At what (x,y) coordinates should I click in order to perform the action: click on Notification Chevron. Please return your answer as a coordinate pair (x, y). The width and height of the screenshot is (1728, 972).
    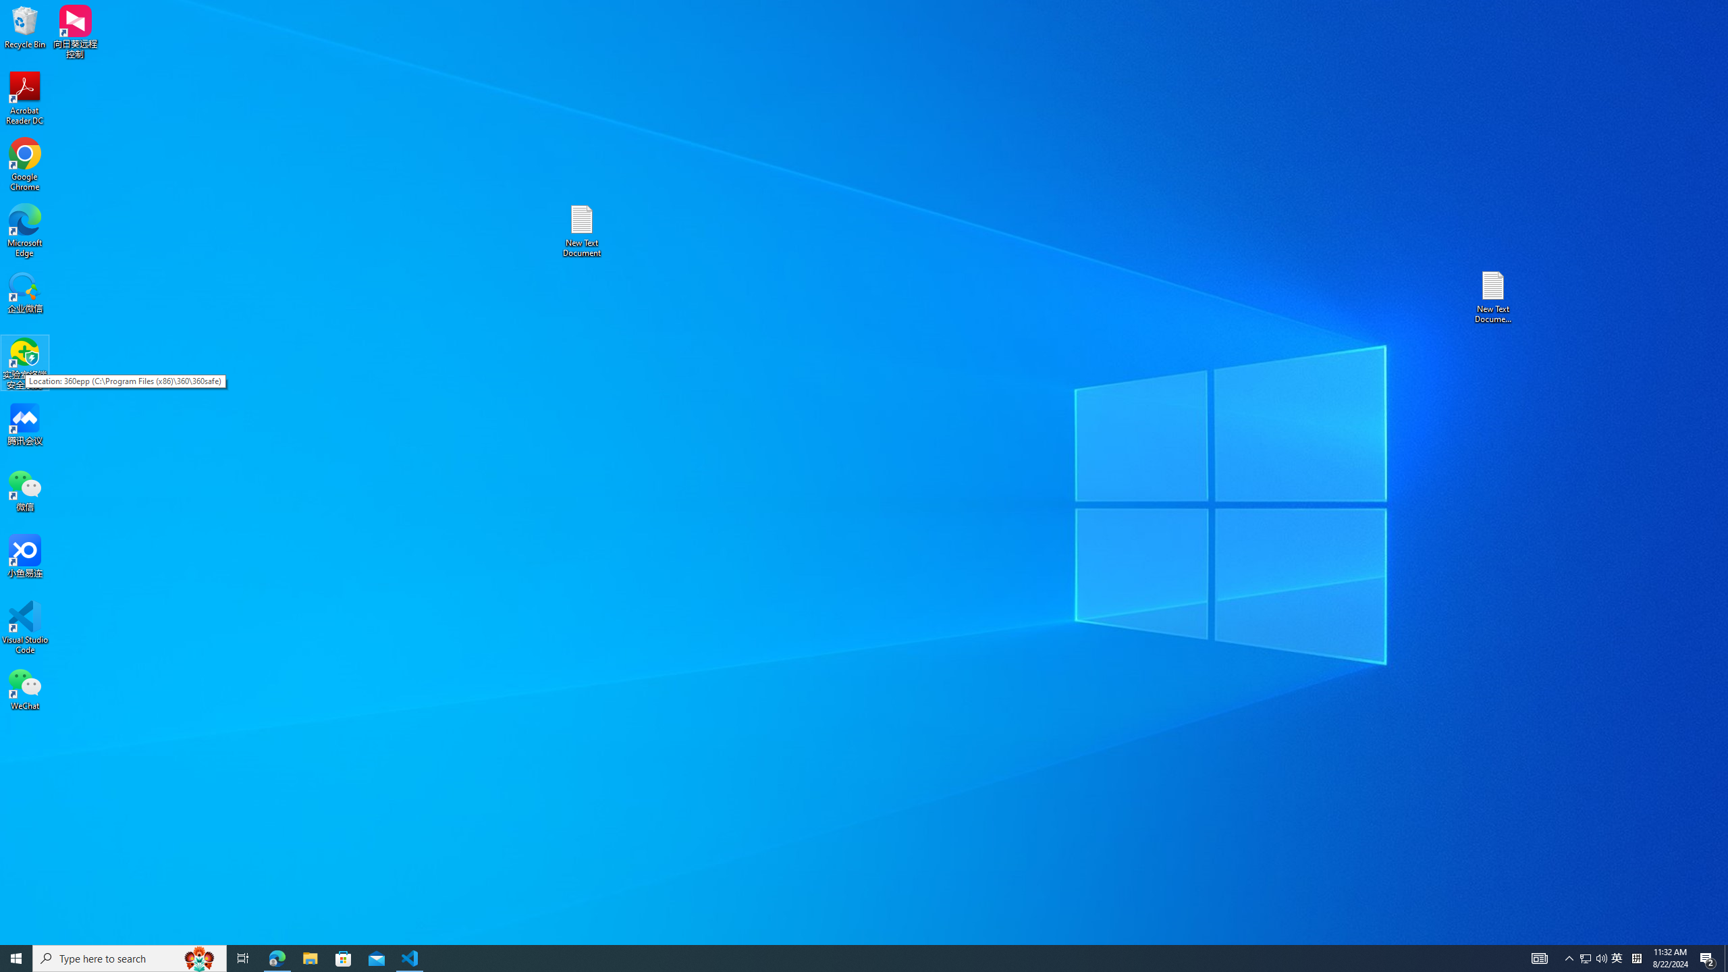
    Looking at the image, I should click on (1570, 959).